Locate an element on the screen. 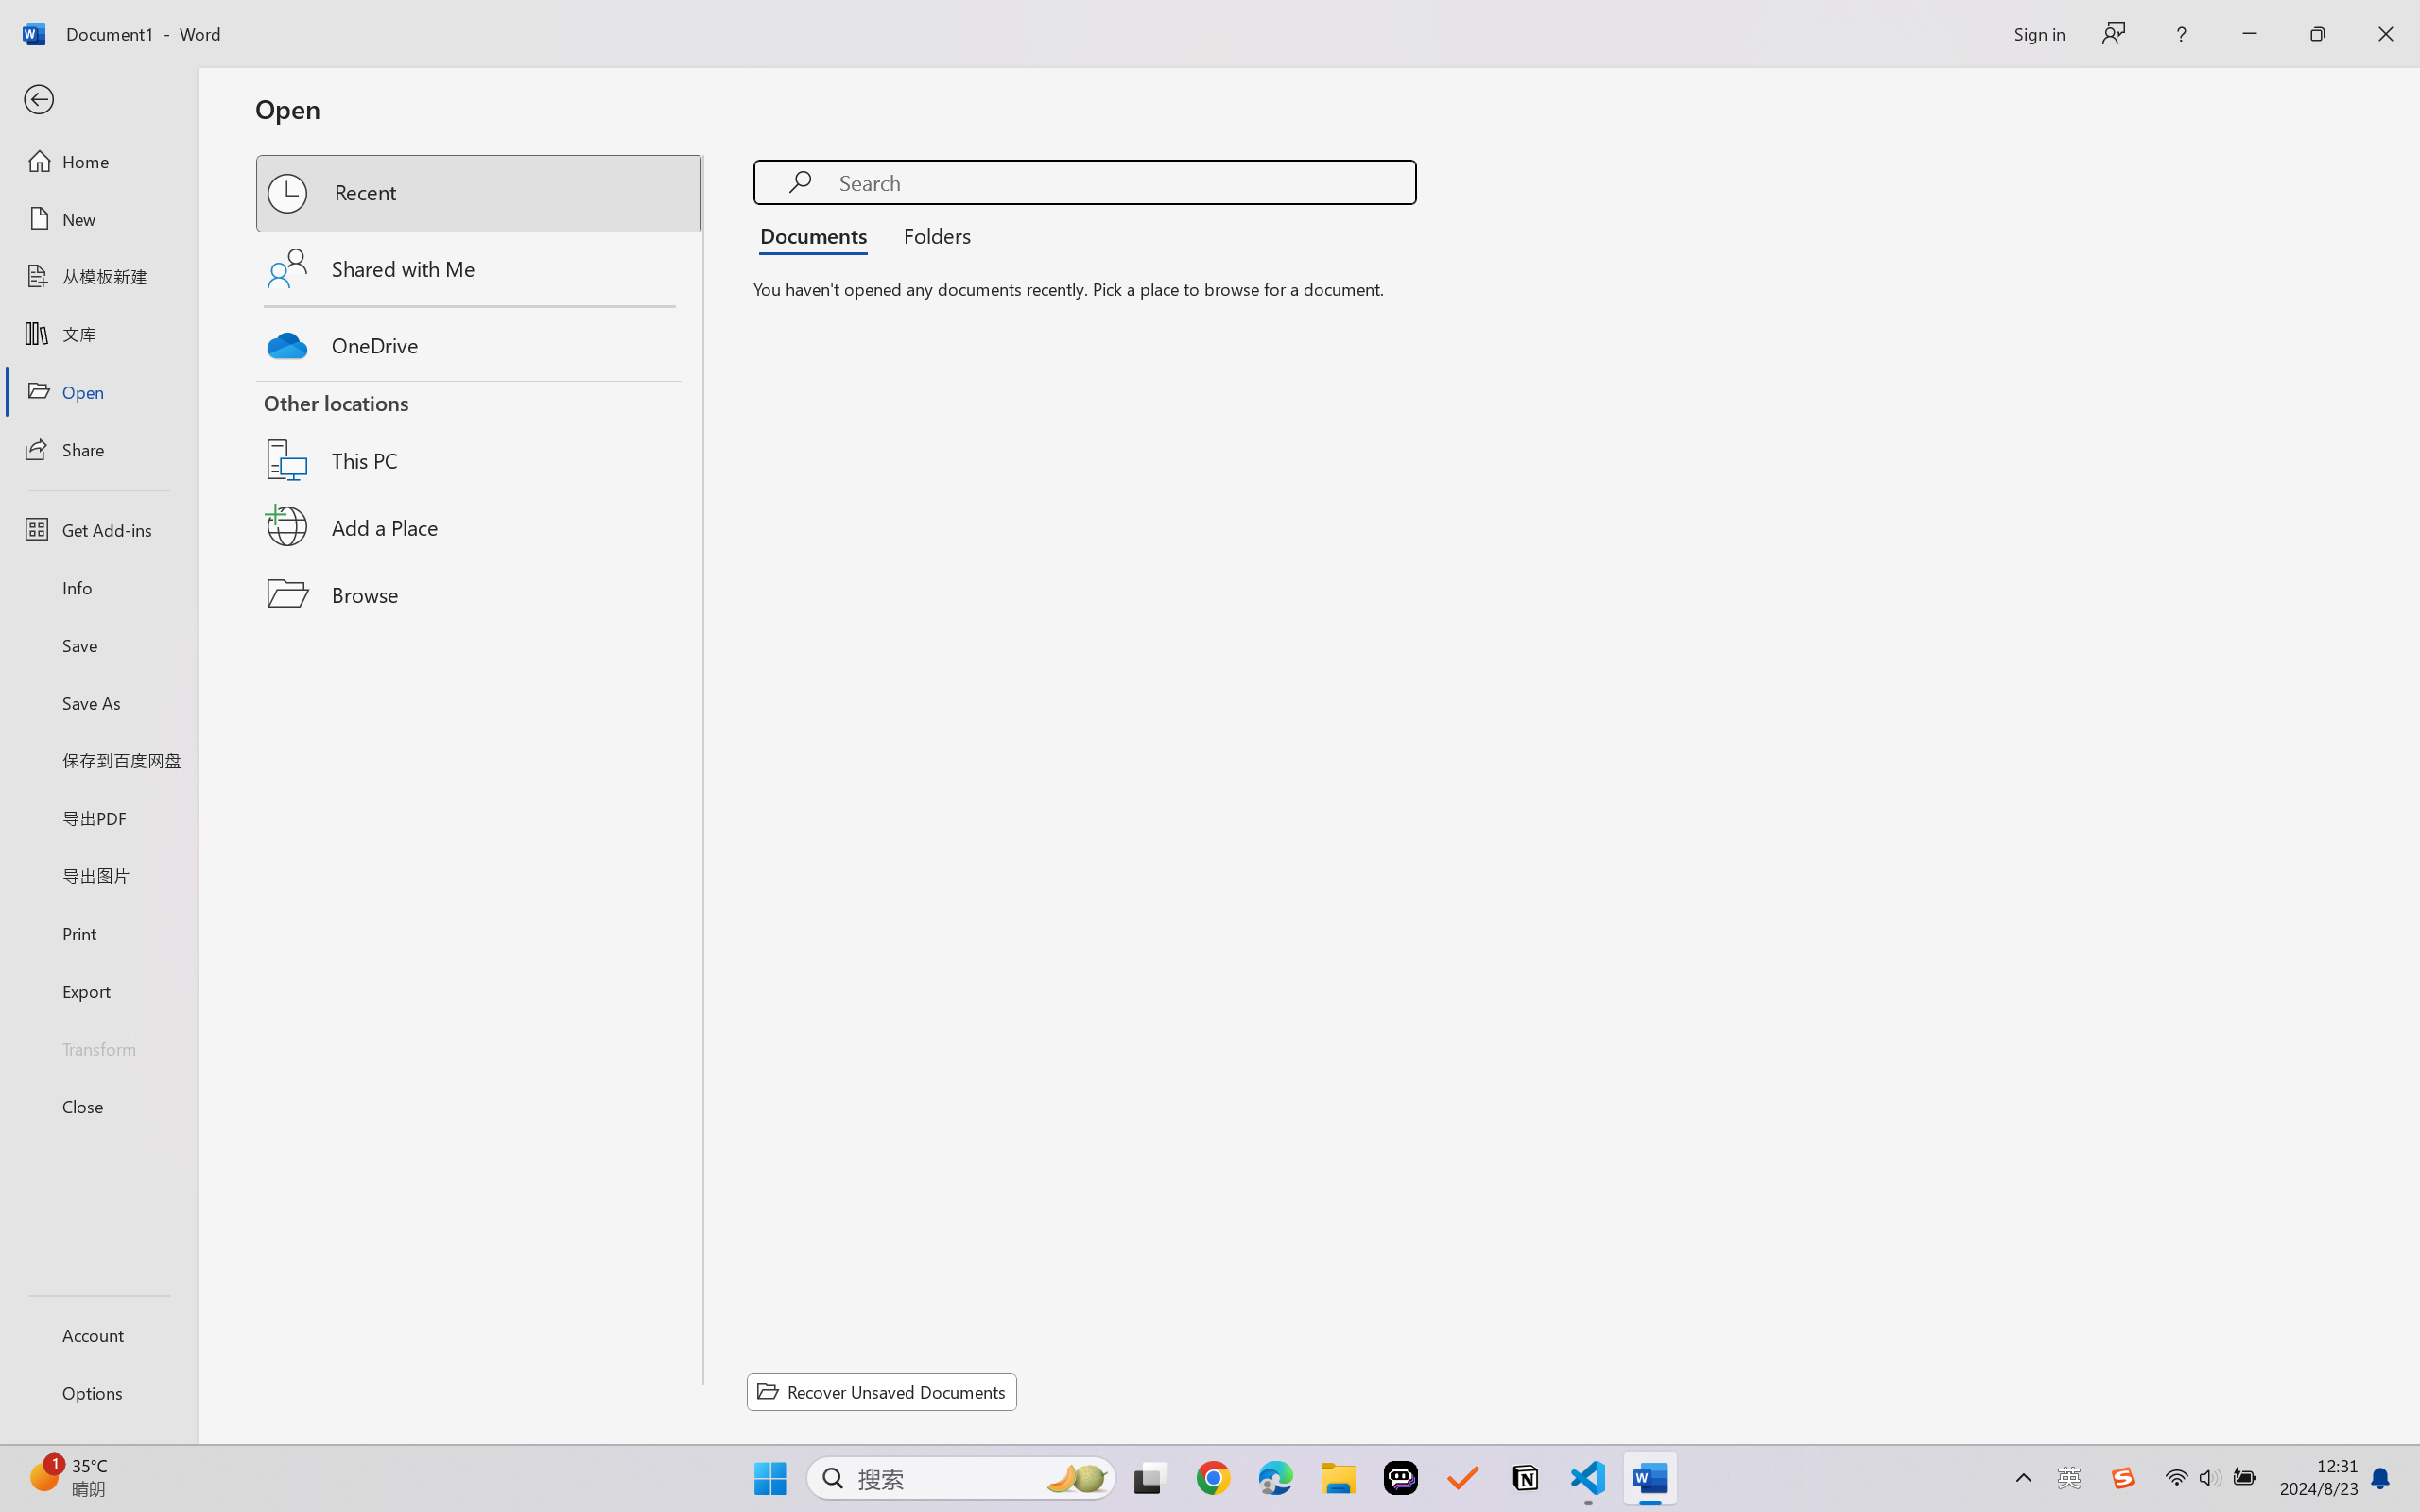 The width and height of the screenshot is (2420, 1512). Get Add-ins is located at coordinates (98, 529).